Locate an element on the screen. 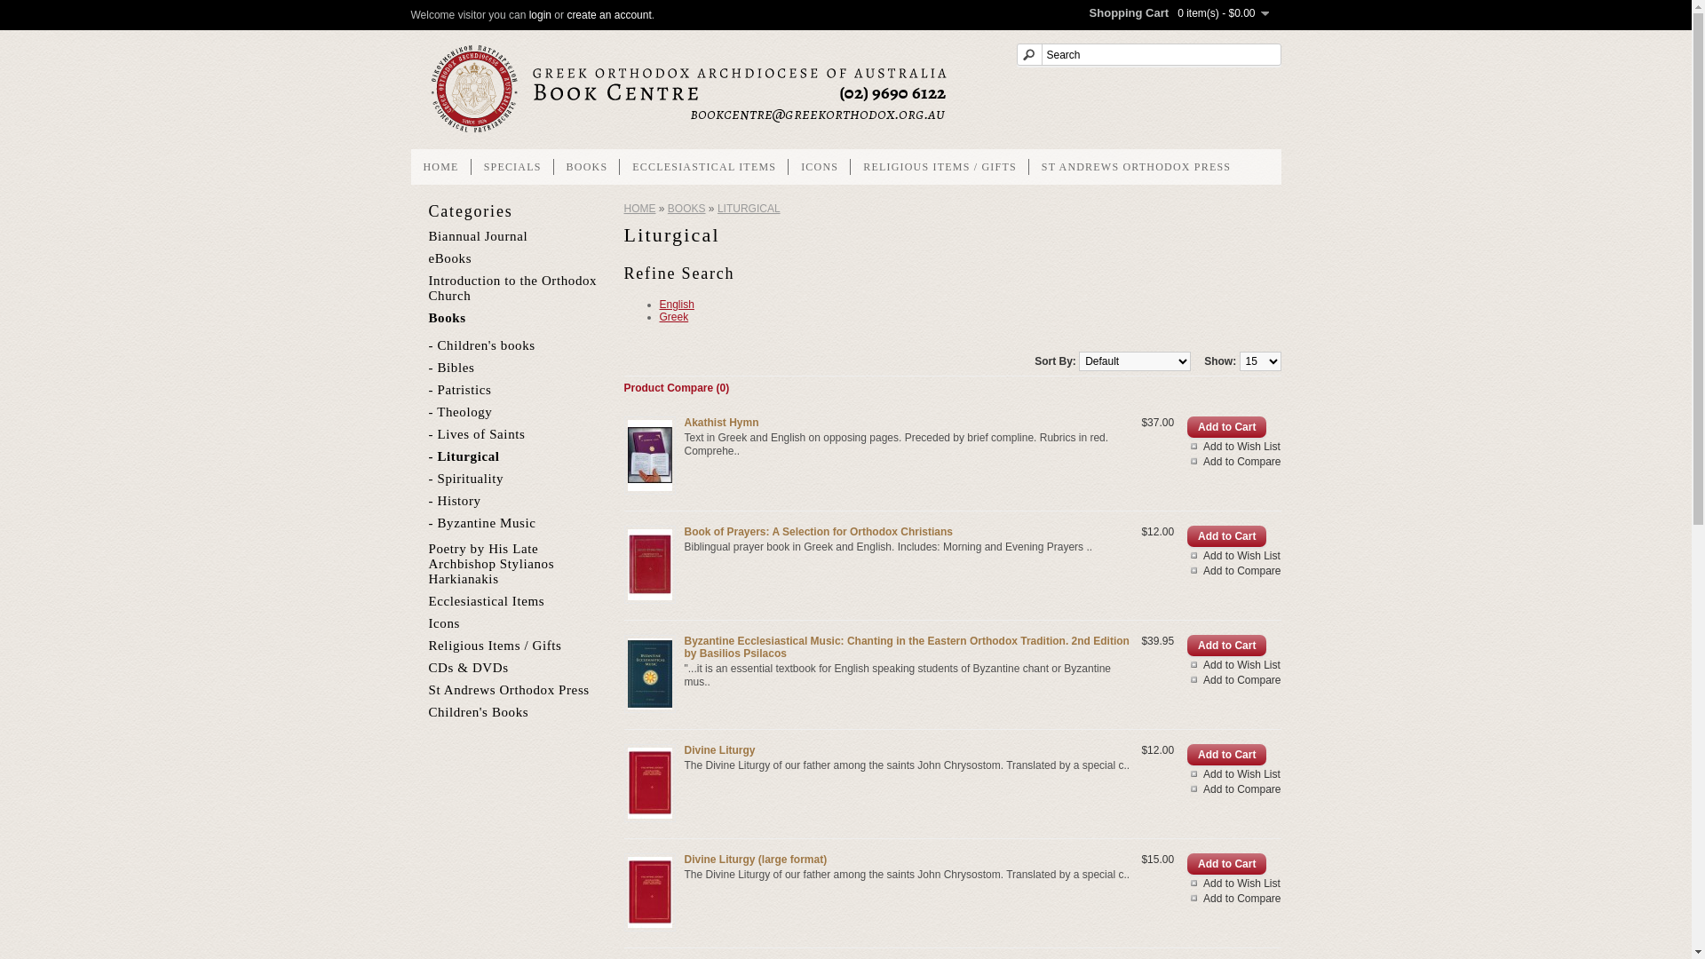  Greek is located at coordinates (673, 317).